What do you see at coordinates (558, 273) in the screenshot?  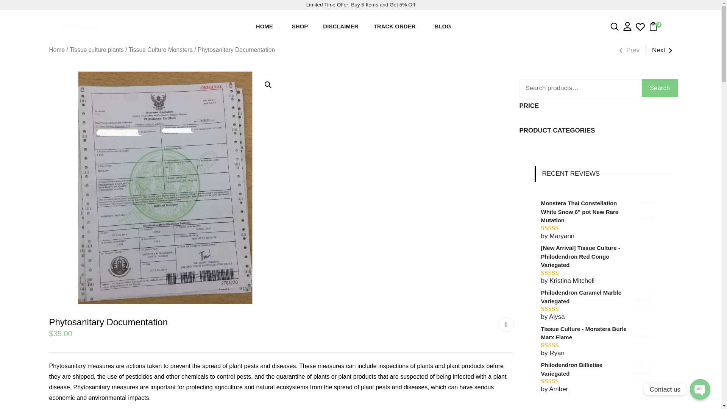 I see `Rated 5 out of 5` at bounding box center [558, 273].